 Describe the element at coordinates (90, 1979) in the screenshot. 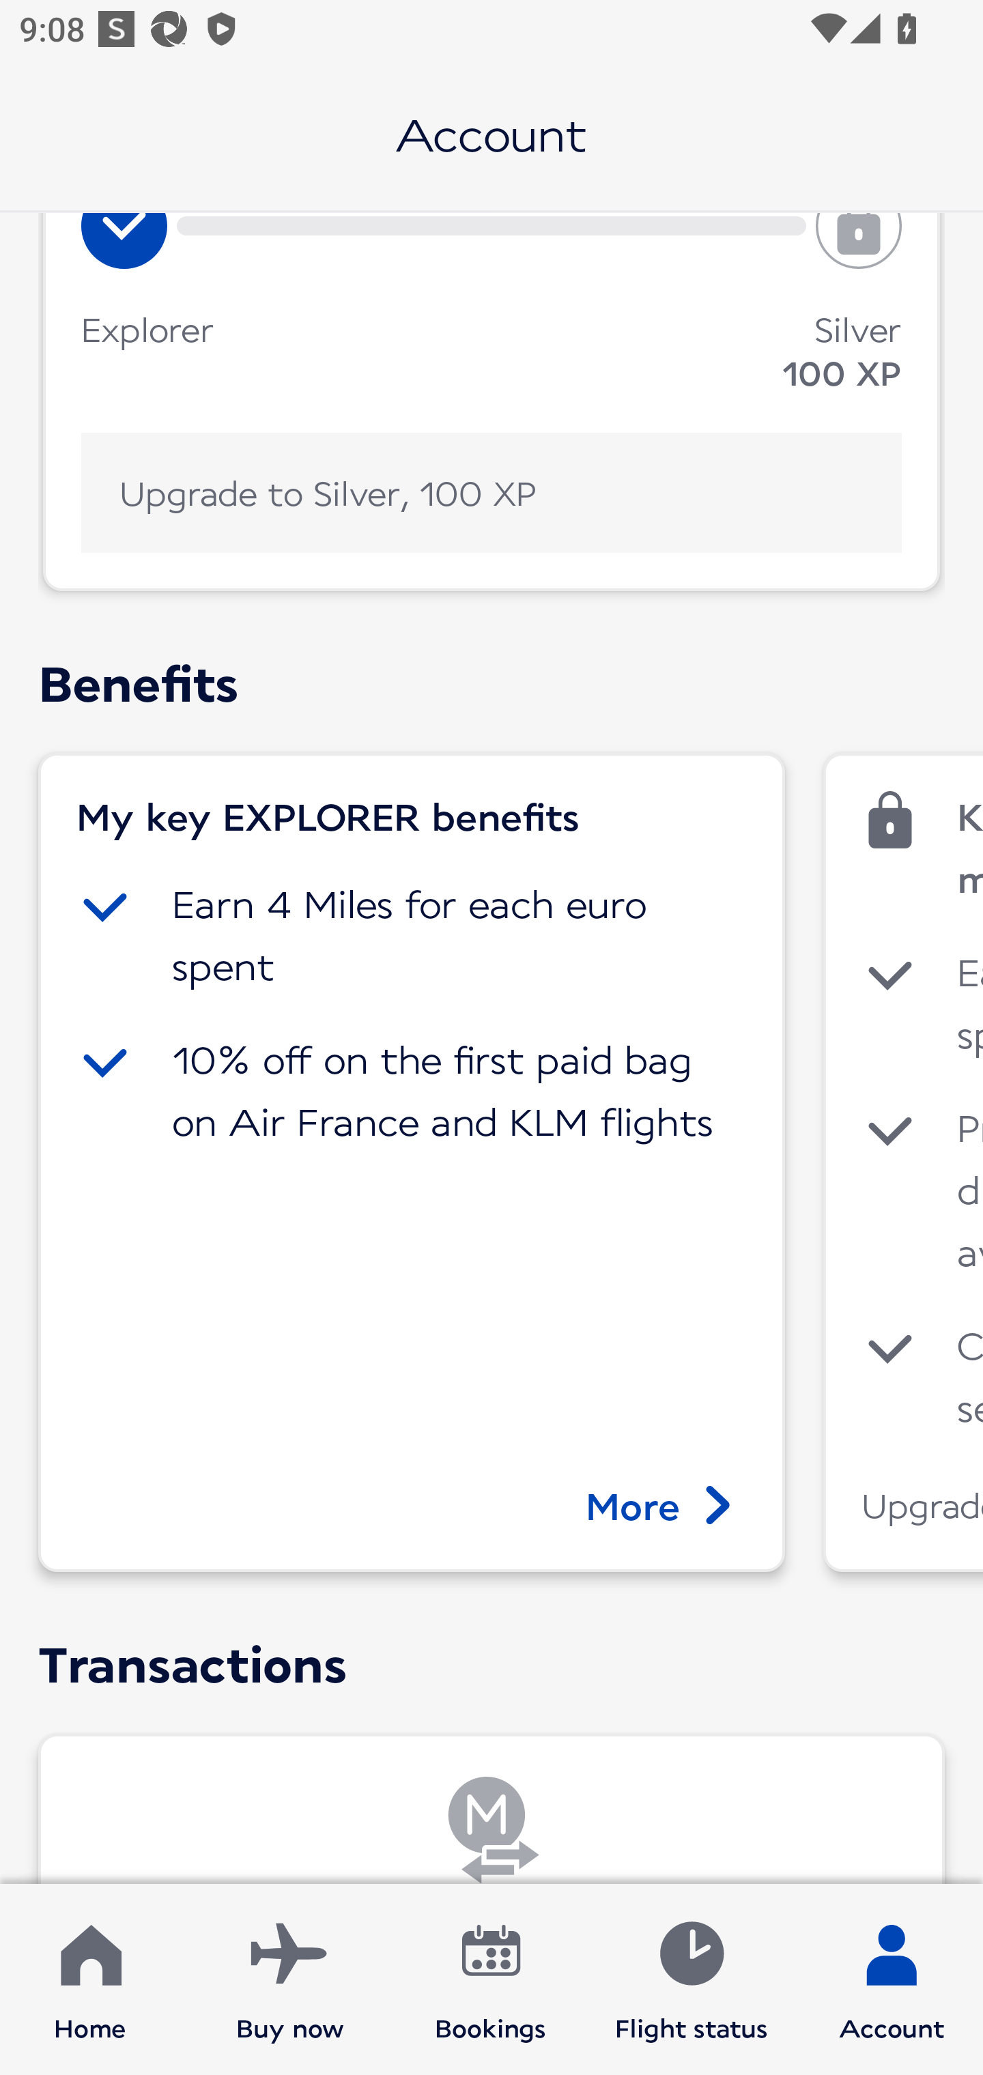

I see `Home` at that location.